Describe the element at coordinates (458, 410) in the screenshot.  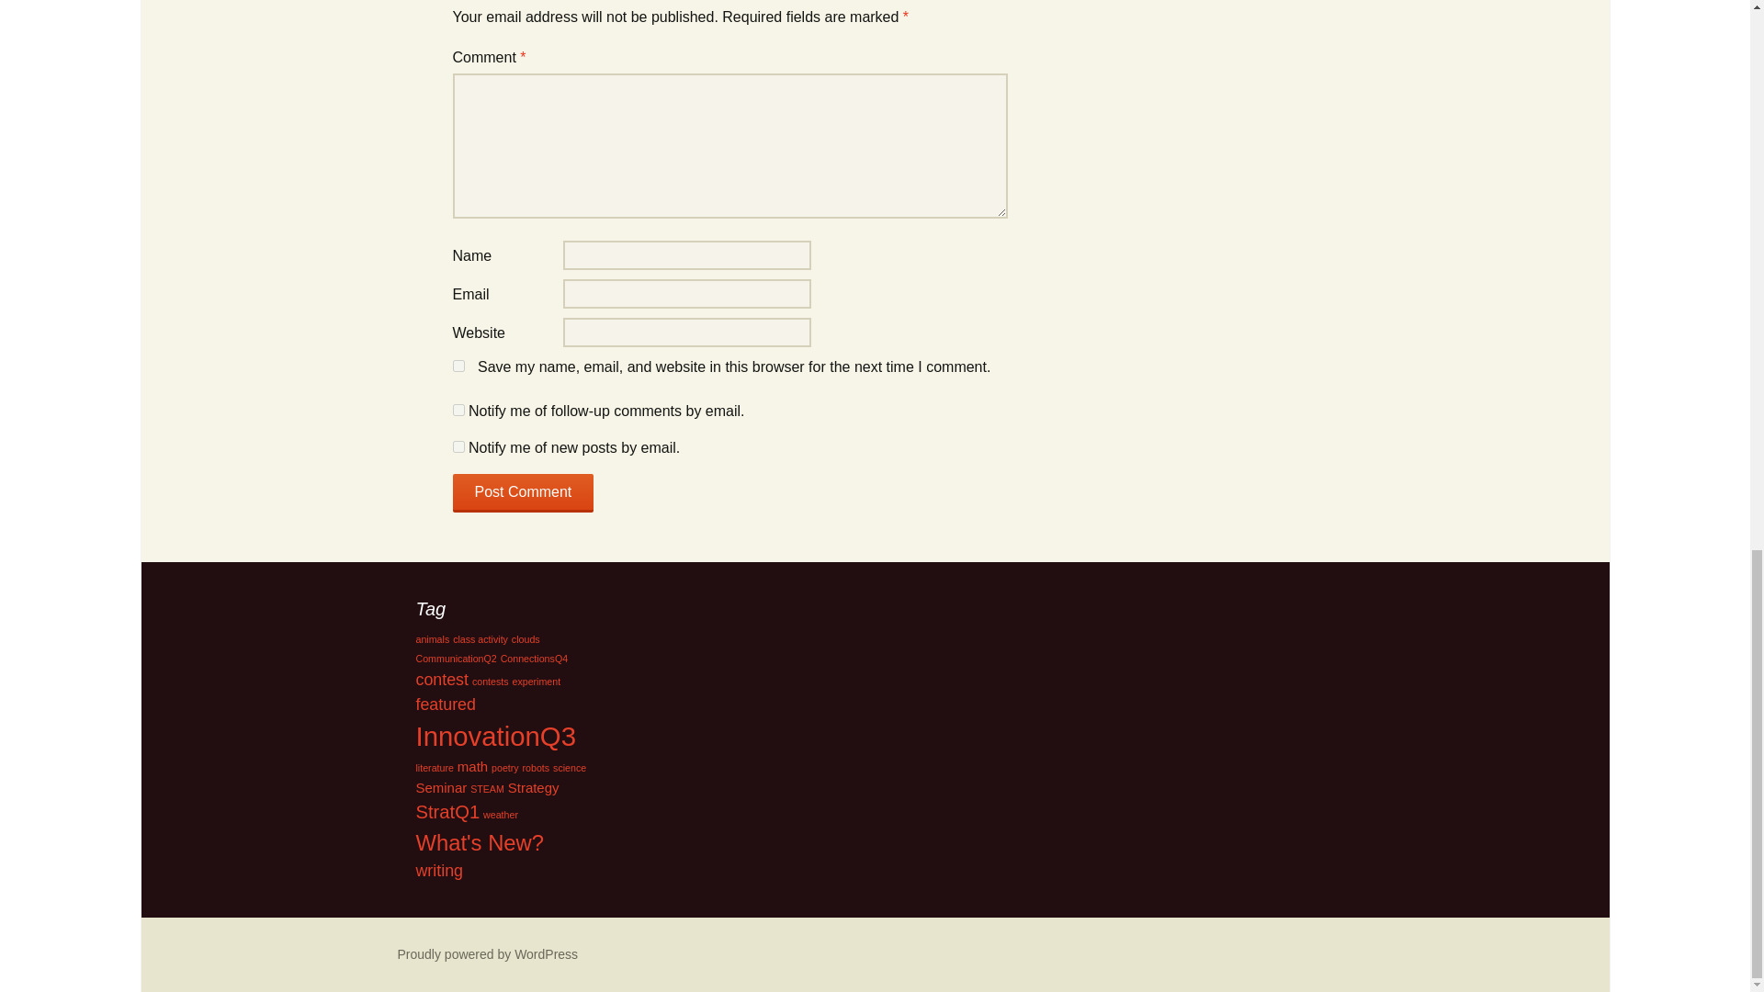
I see `subscribe` at that location.